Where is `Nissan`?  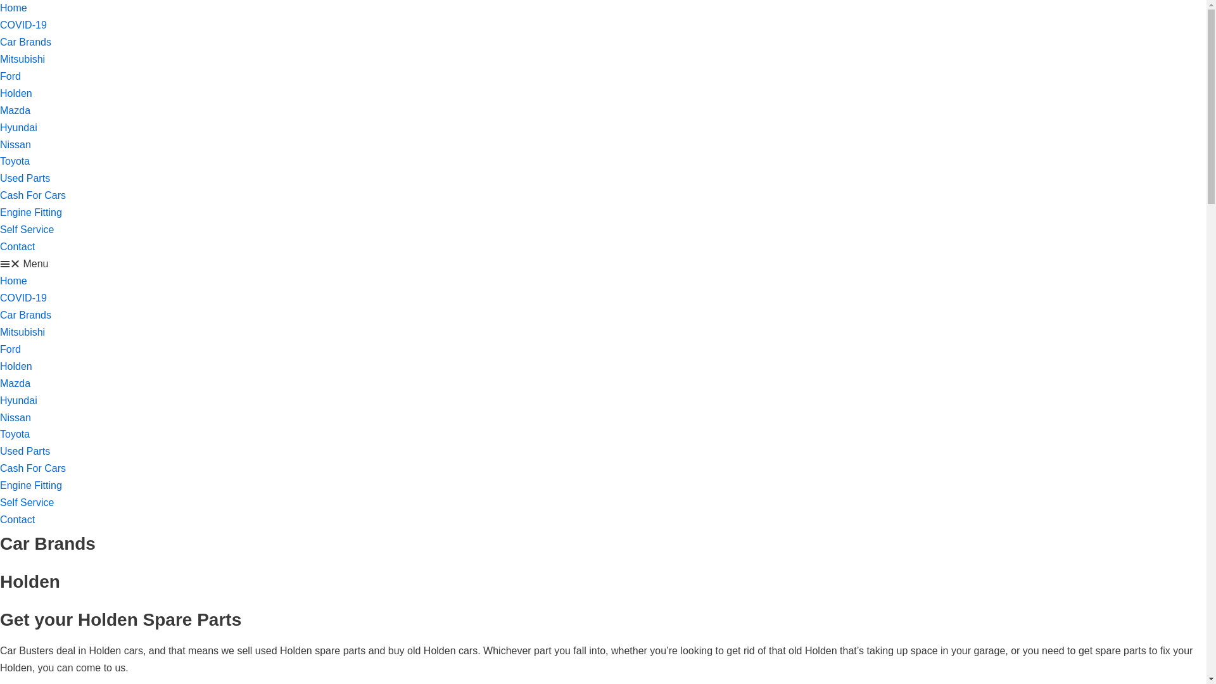
Nissan is located at coordinates (15, 144).